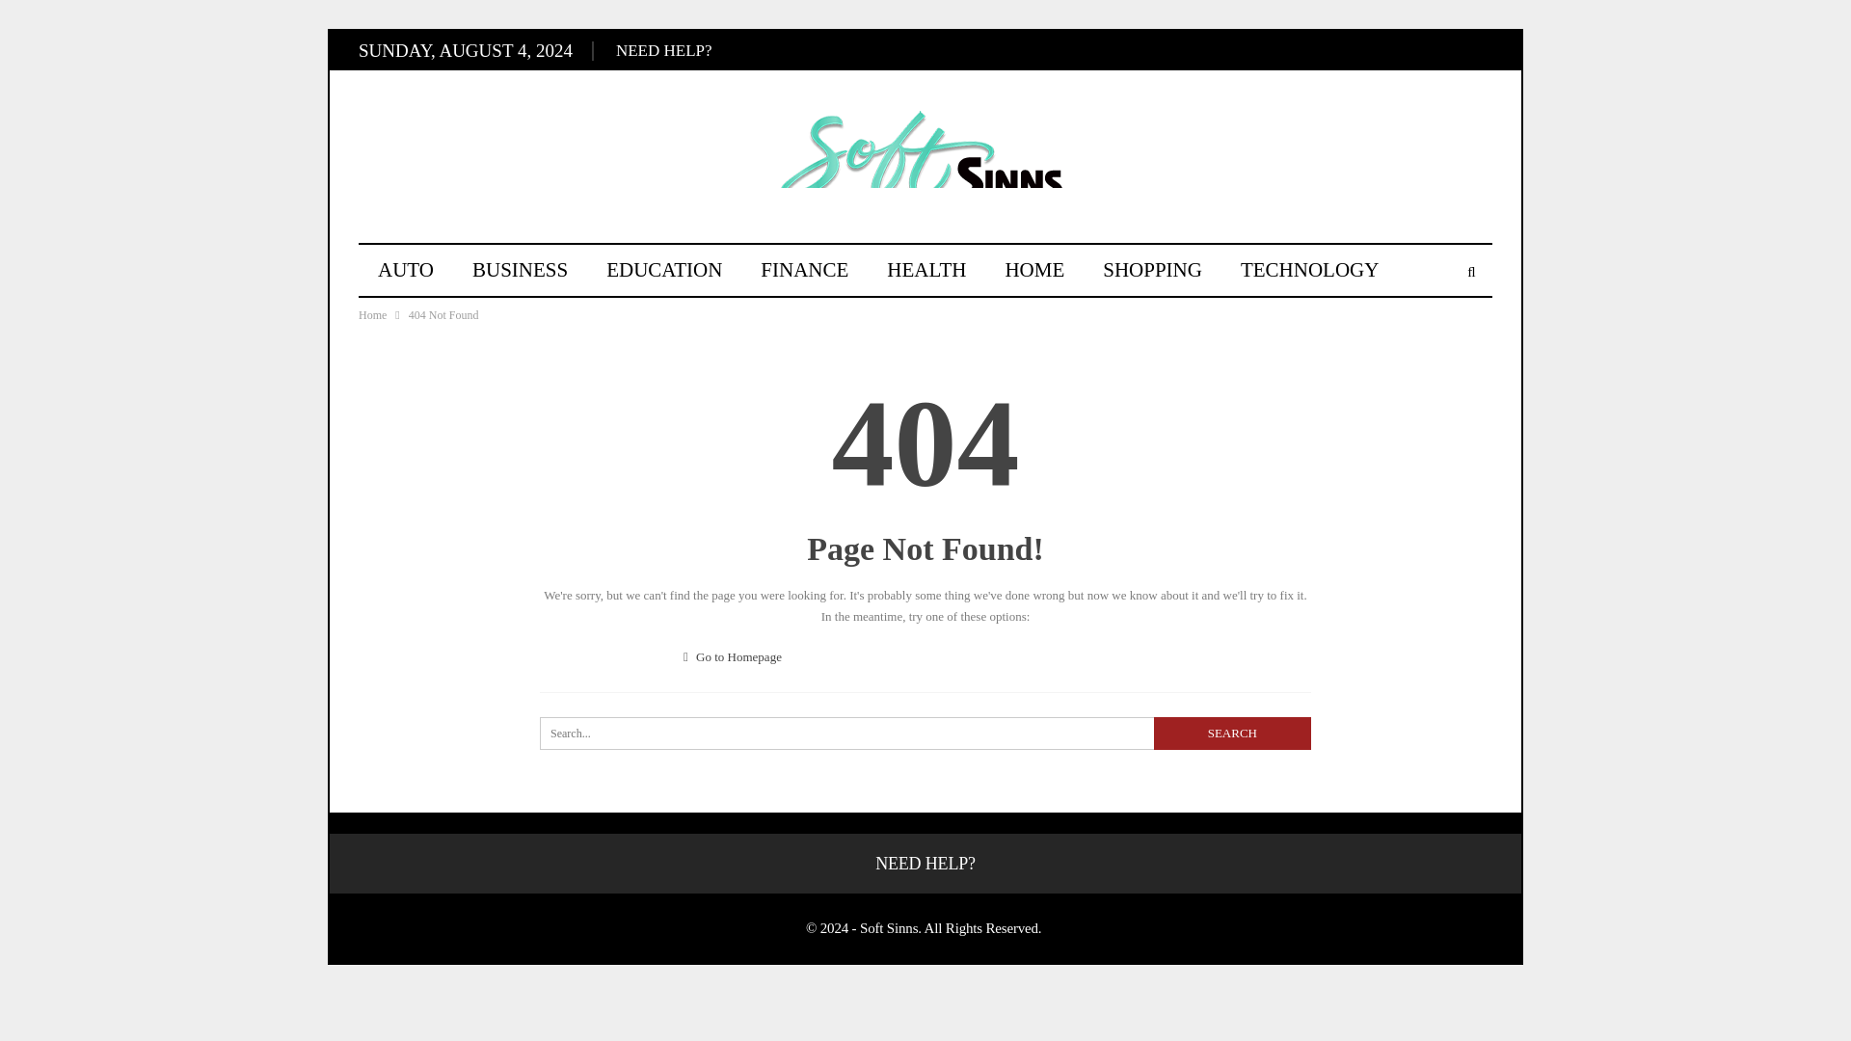 The height and width of the screenshot is (1041, 1851). Describe the element at coordinates (925, 864) in the screenshot. I see `NEED HELP?` at that location.